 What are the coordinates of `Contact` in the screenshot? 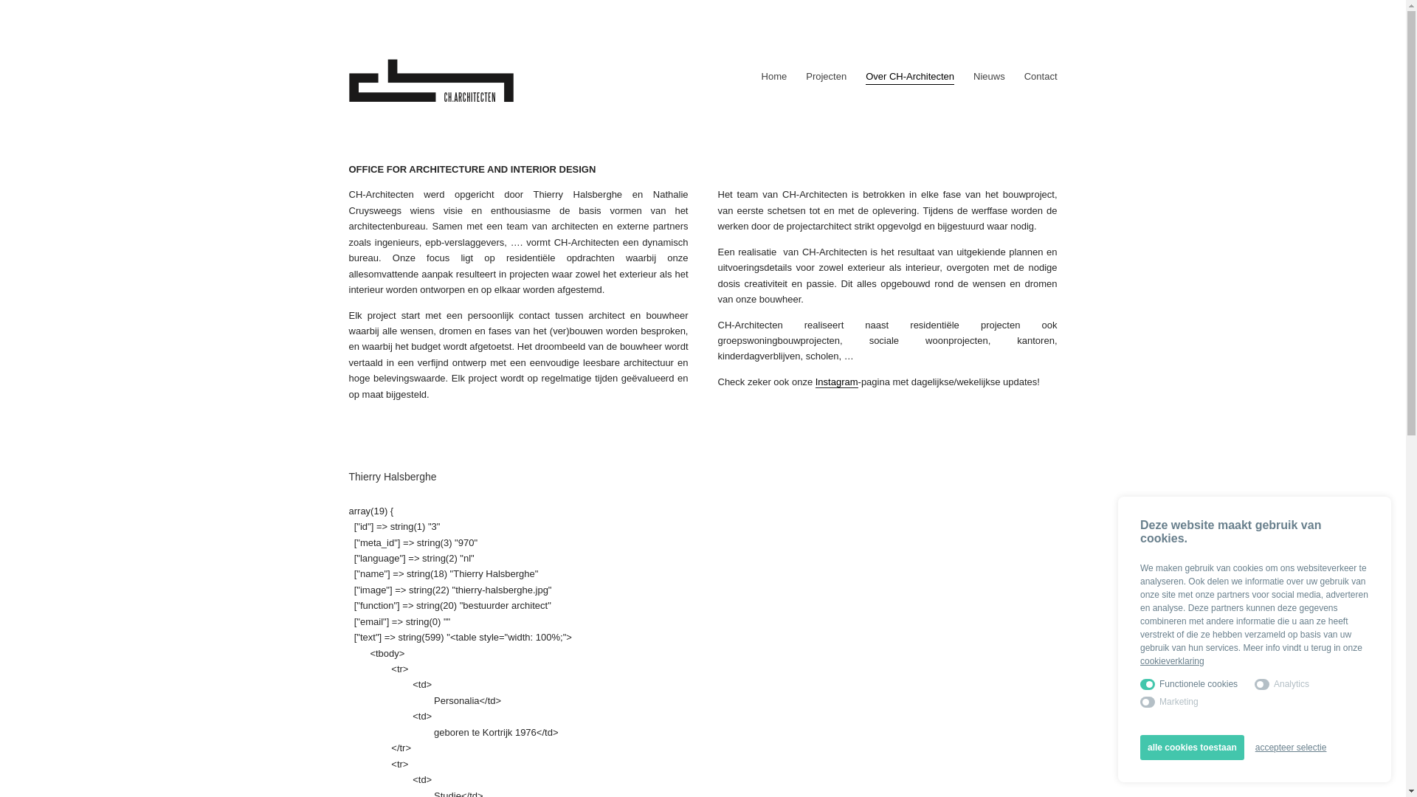 It's located at (1041, 77).